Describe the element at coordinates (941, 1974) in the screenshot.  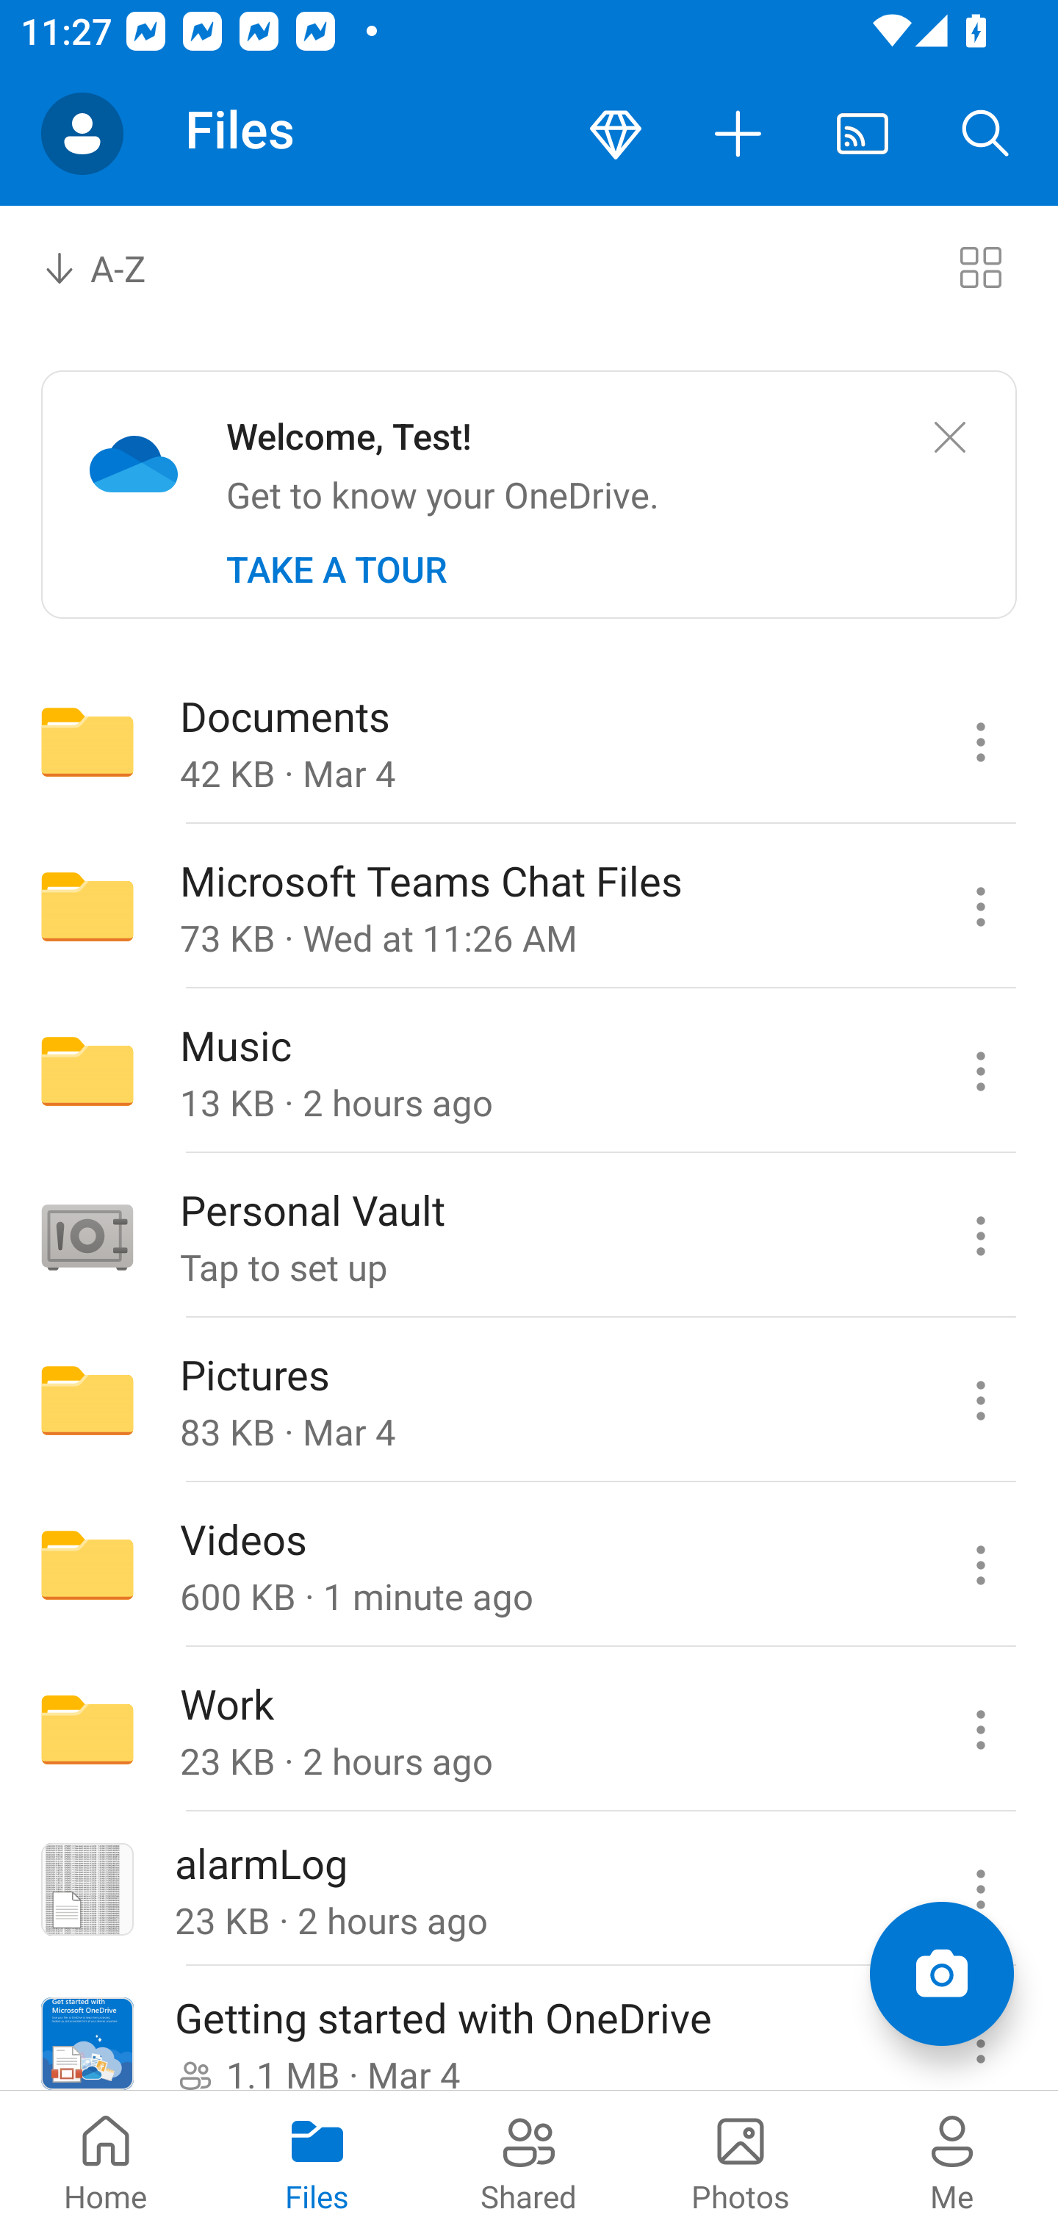
I see `Add items Scan` at that location.